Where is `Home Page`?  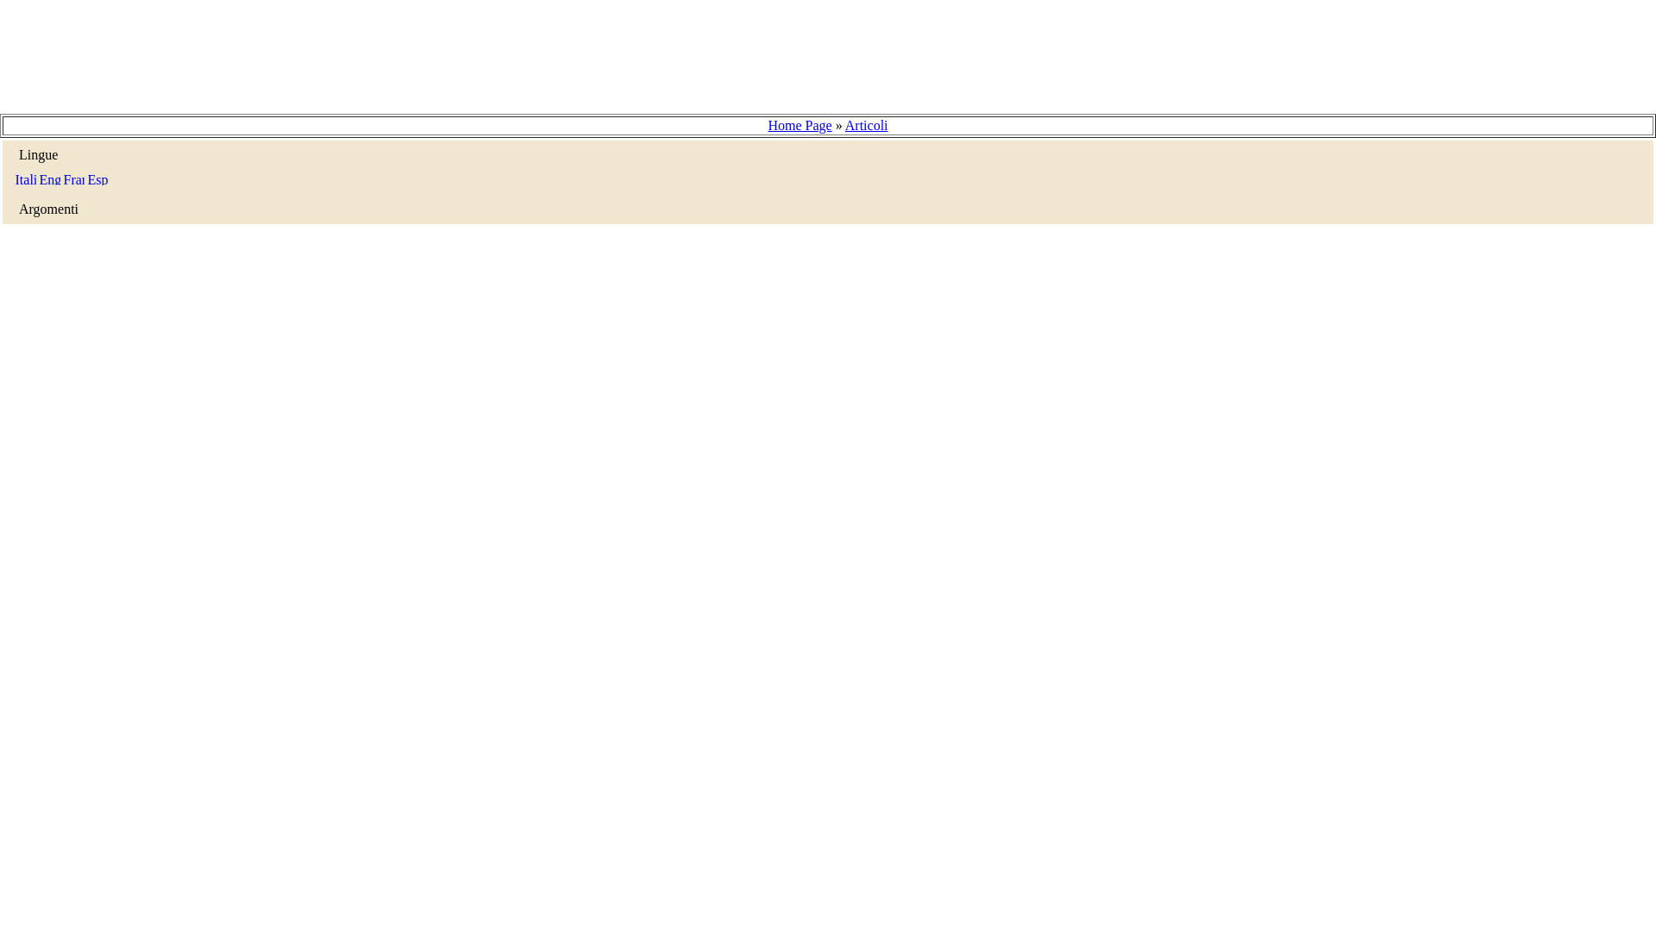
Home Page is located at coordinates (799, 126).